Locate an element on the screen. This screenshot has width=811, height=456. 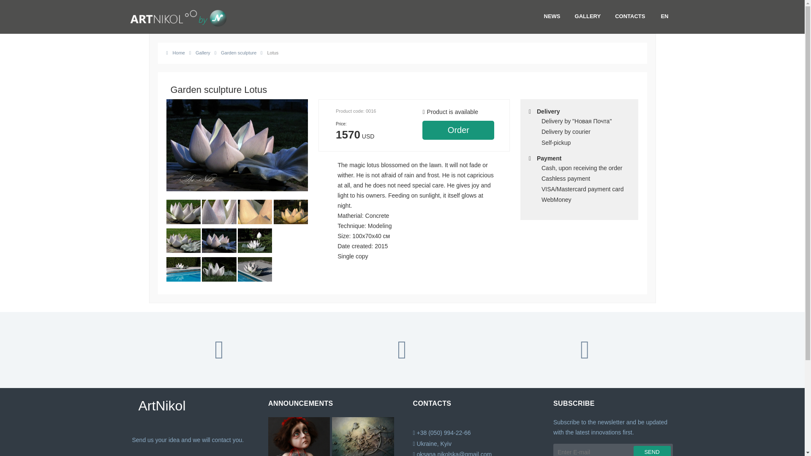
Home is located at coordinates (175, 52).